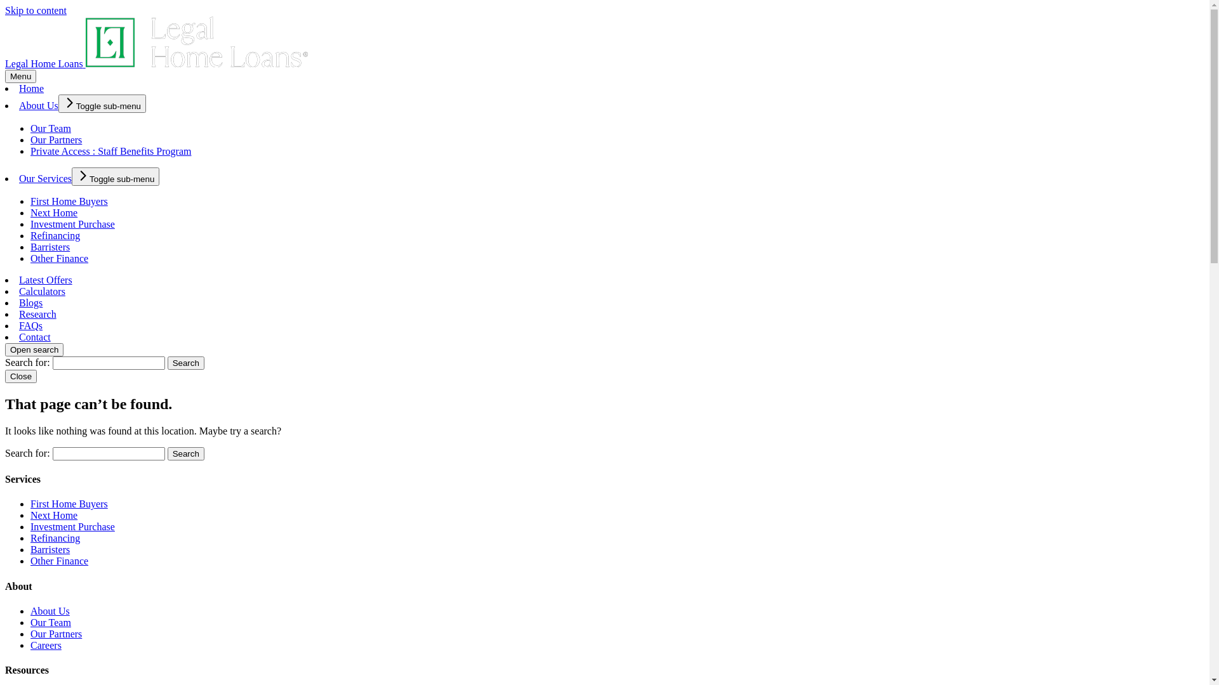 The image size is (1219, 685). I want to click on Our Partners, so click(56, 140).